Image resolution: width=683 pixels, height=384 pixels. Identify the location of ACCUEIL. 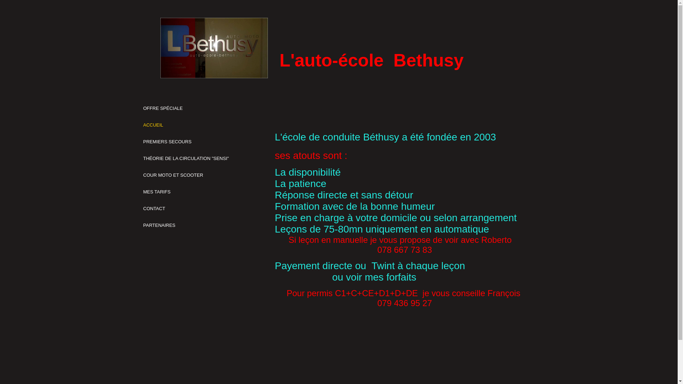
(153, 125).